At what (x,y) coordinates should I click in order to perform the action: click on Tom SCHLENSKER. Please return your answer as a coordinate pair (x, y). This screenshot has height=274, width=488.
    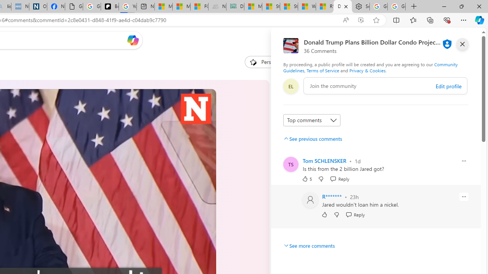
    Looking at the image, I should click on (324, 161).